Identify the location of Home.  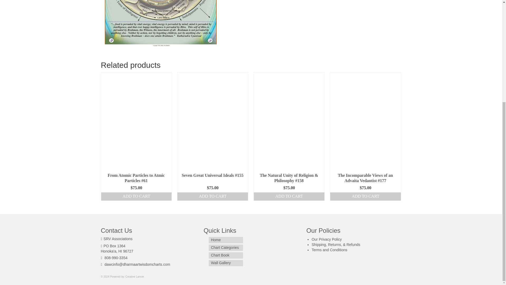
(226, 240).